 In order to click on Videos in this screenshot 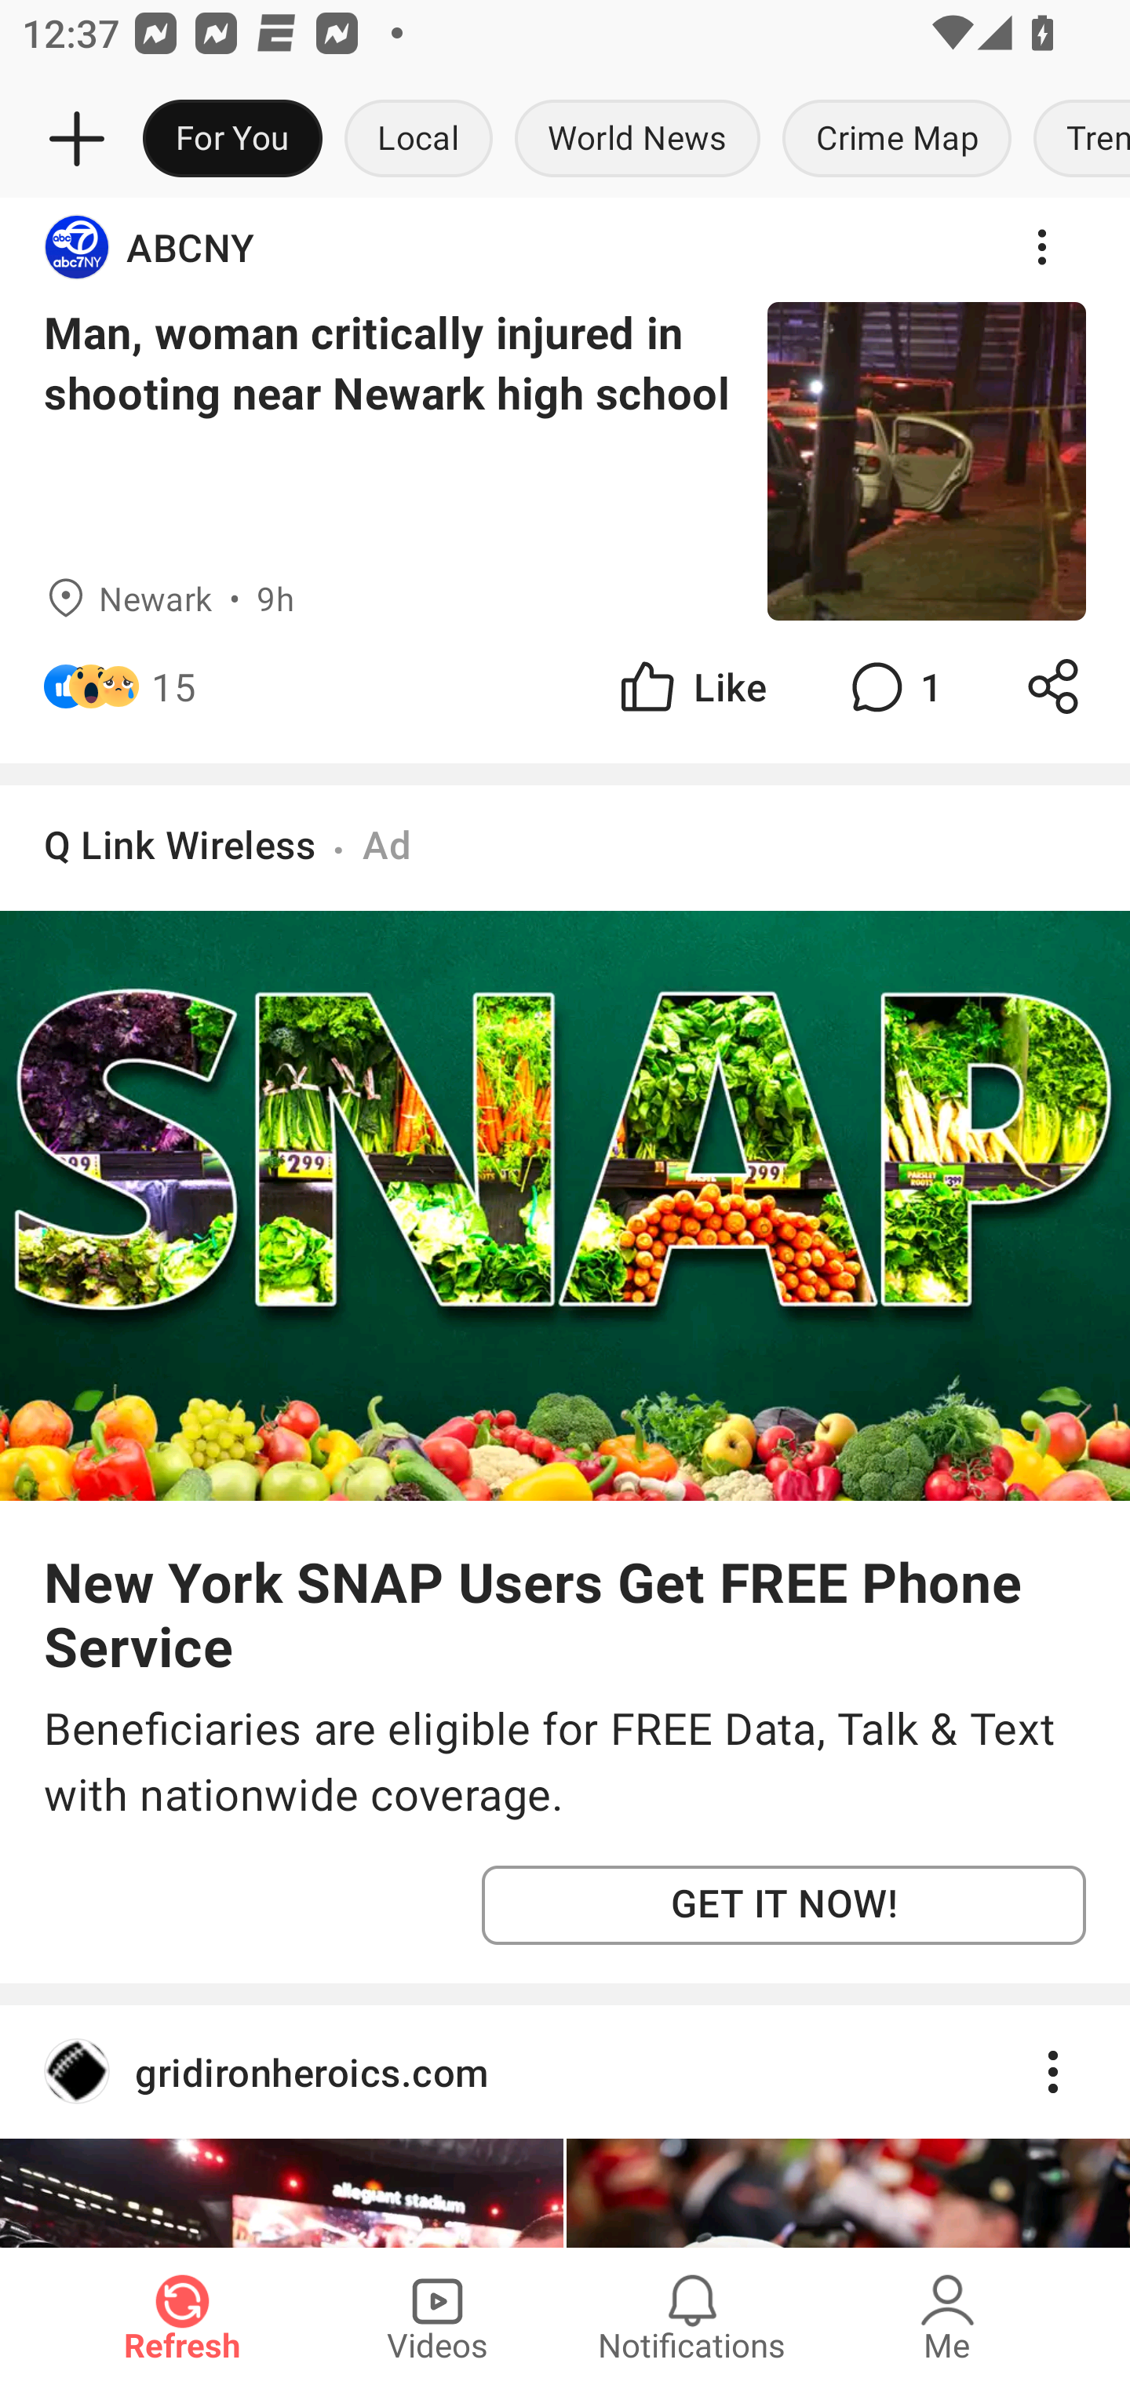, I will do `click(437, 2316)`.